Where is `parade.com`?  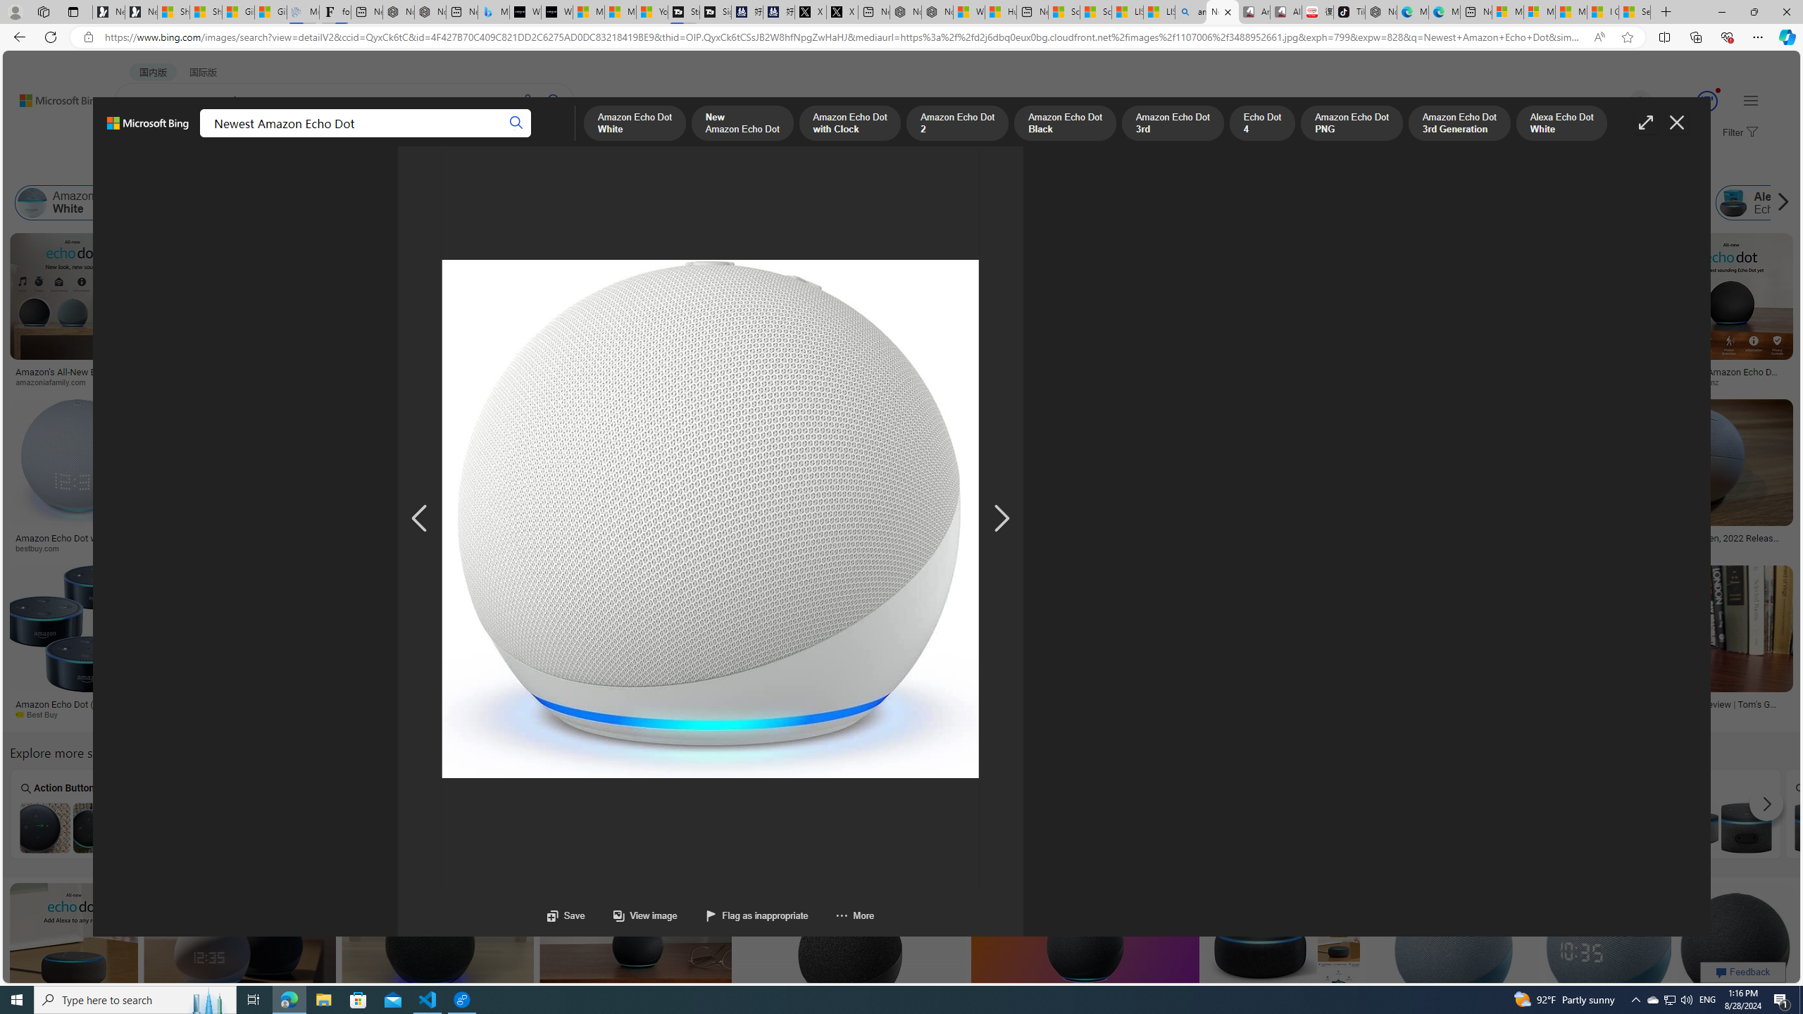 parade.com is located at coordinates (171, 382).